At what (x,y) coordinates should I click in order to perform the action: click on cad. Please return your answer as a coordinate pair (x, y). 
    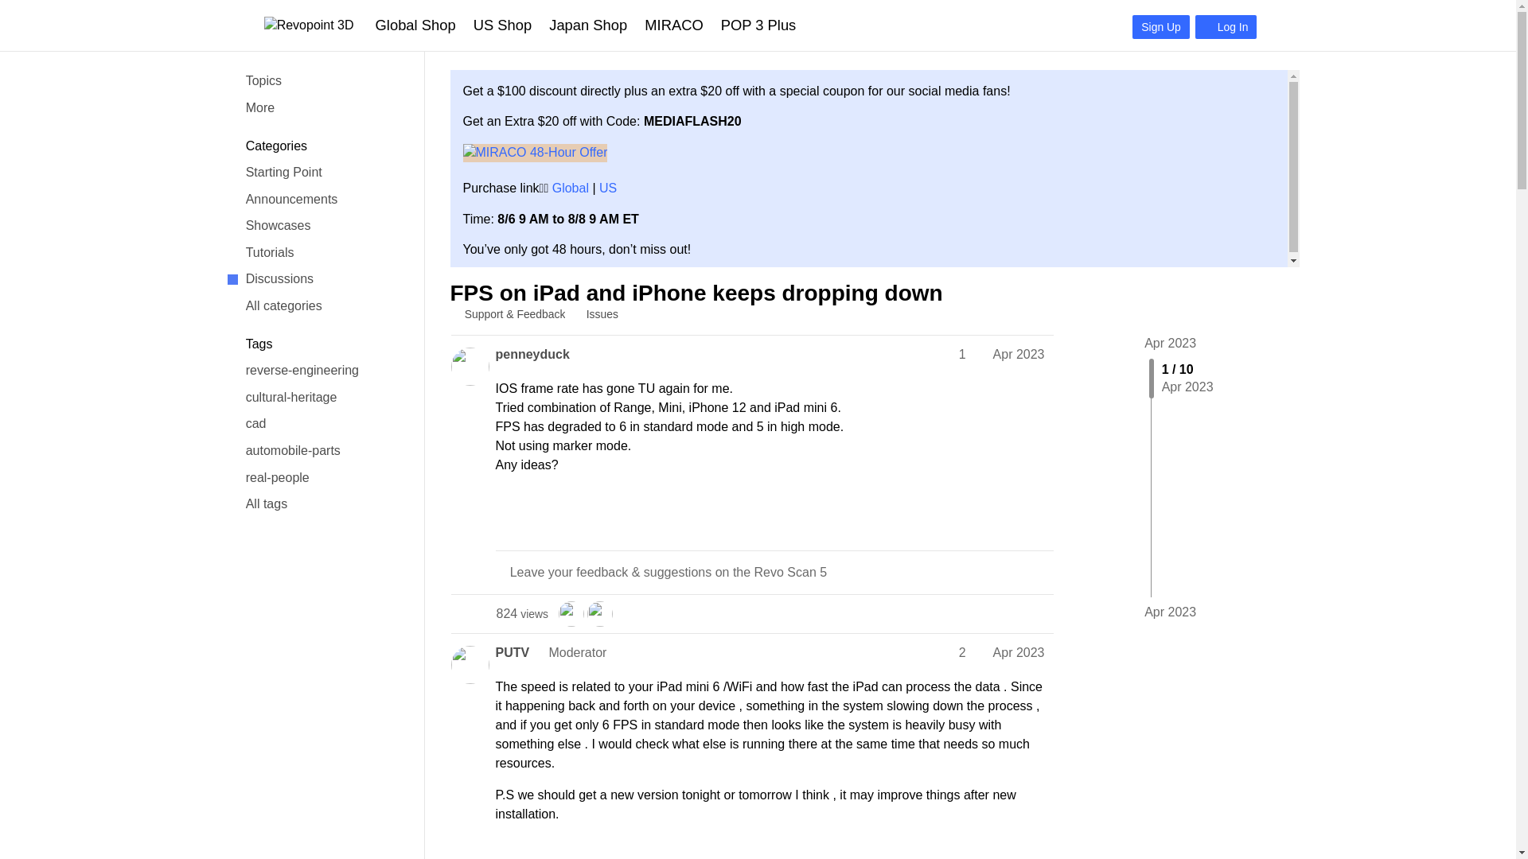
    Looking at the image, I should click on (316, 425).